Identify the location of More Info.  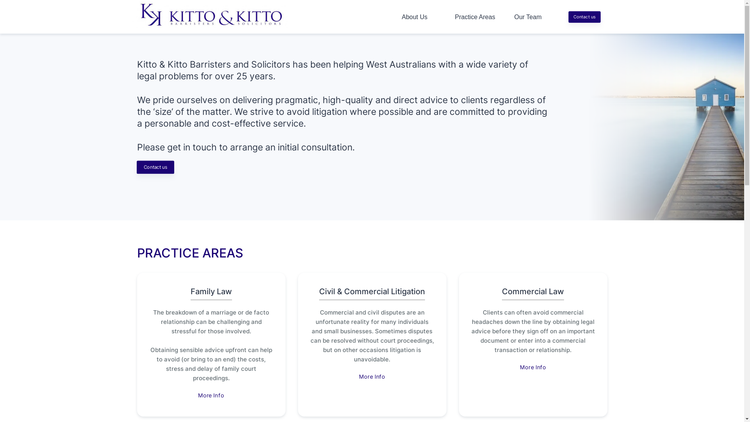
(537, 369).